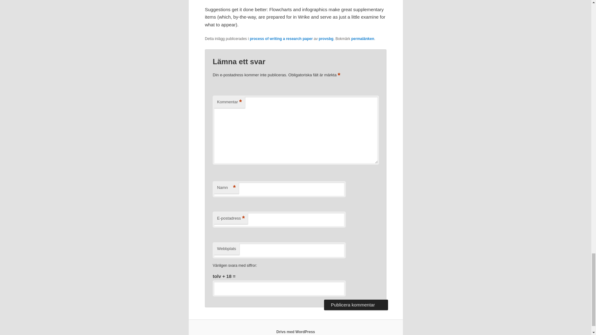  I want to click on provsbg, so click(326, 38).